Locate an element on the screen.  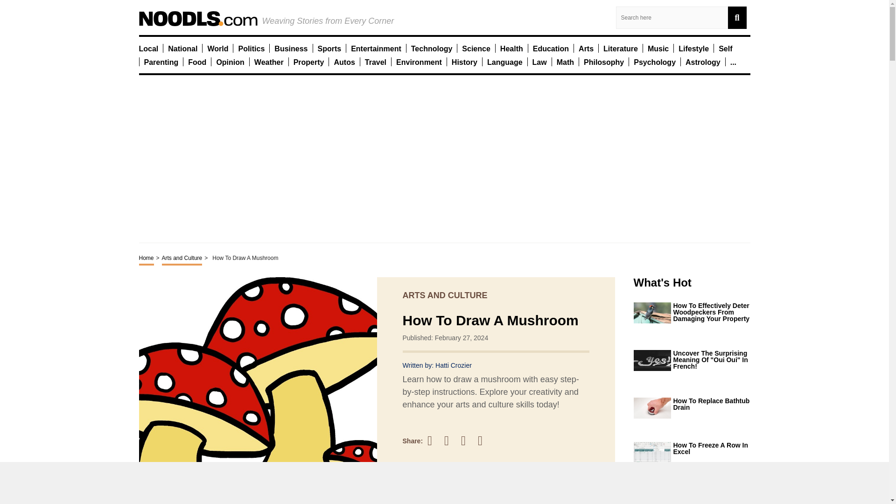
Technology is located at coordinates (432, 48).